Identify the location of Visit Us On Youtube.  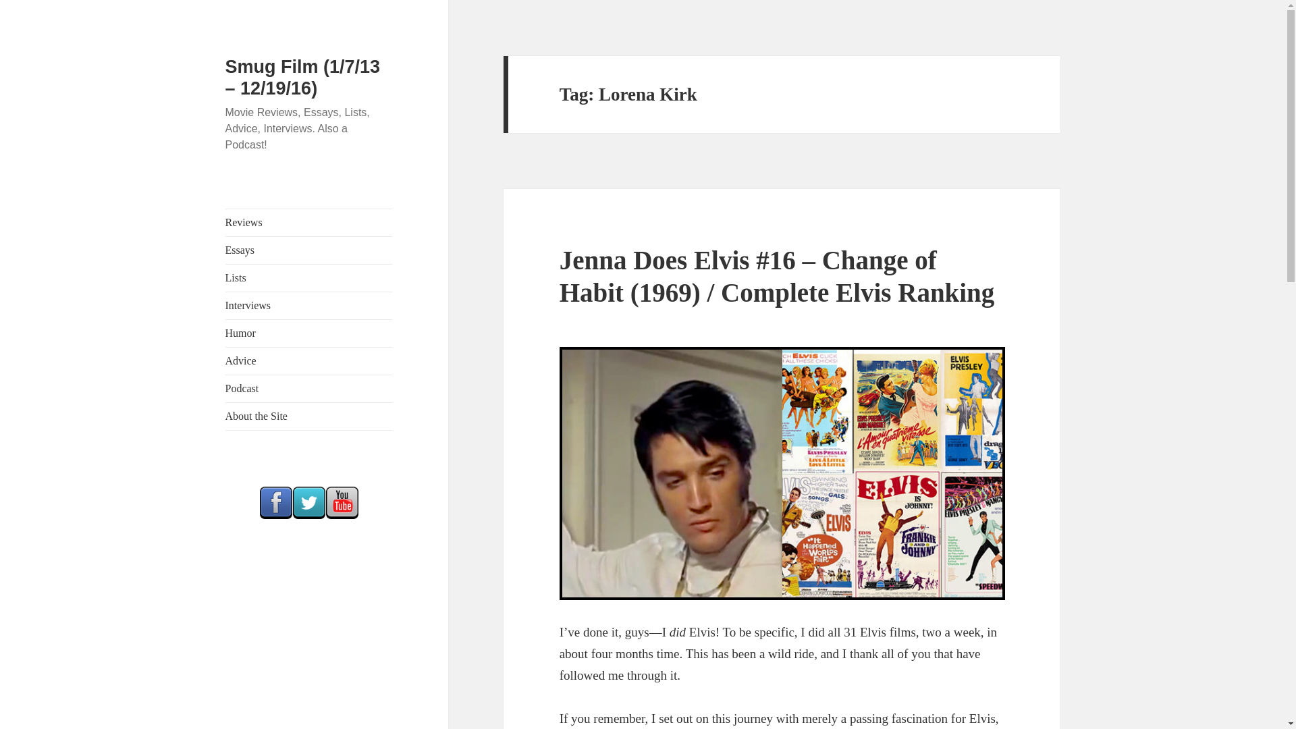
(342, 501).